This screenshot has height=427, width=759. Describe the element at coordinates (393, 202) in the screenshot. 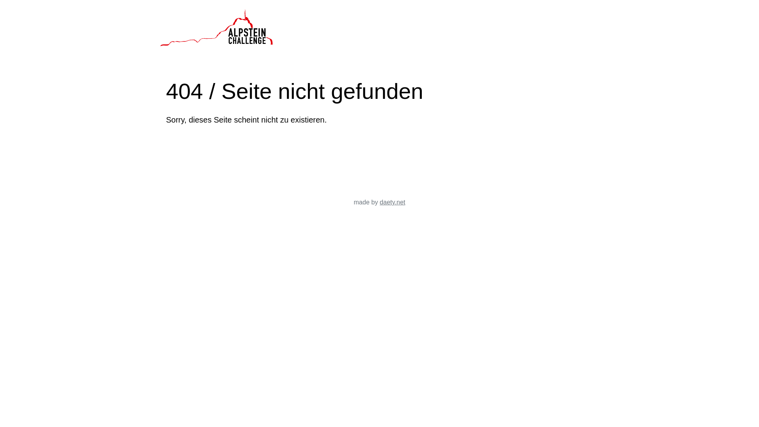

I see `daety.net` at that location.